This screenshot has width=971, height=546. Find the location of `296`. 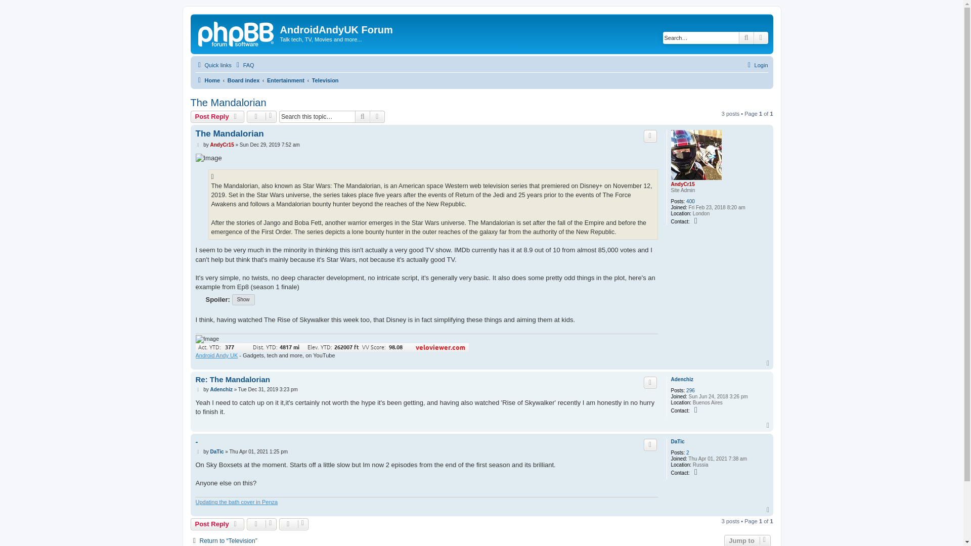

296 is located at coordinates (691, 390).